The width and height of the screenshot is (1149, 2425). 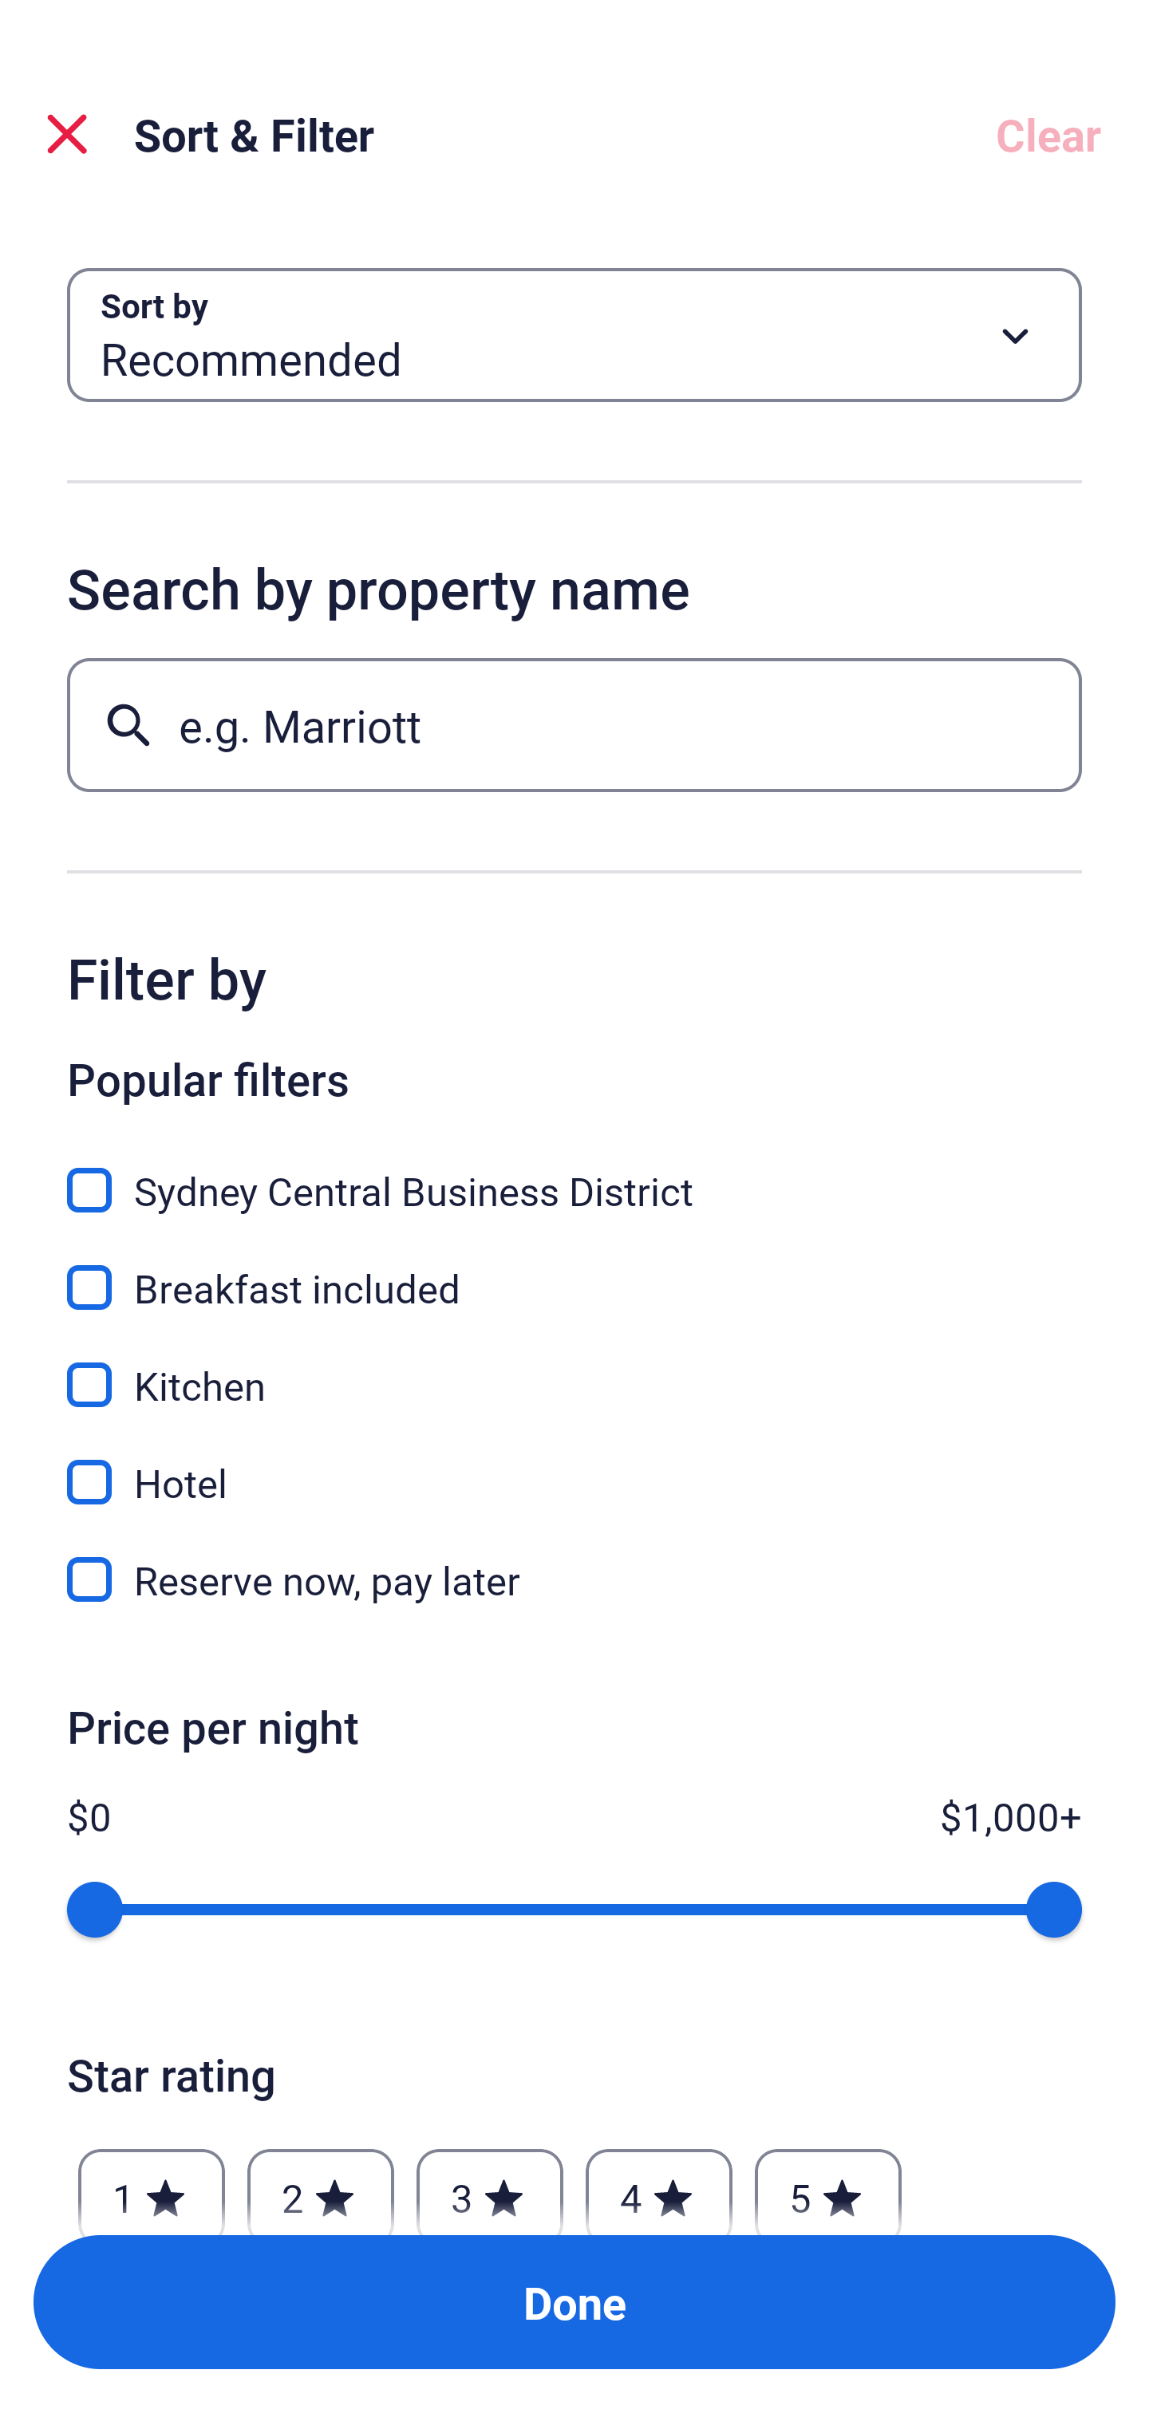 What do you see at coordinates (574, 2302) in the screenshot?
I see `Apply and close Sort and Filter Done` at bounding box center [574, 2302].